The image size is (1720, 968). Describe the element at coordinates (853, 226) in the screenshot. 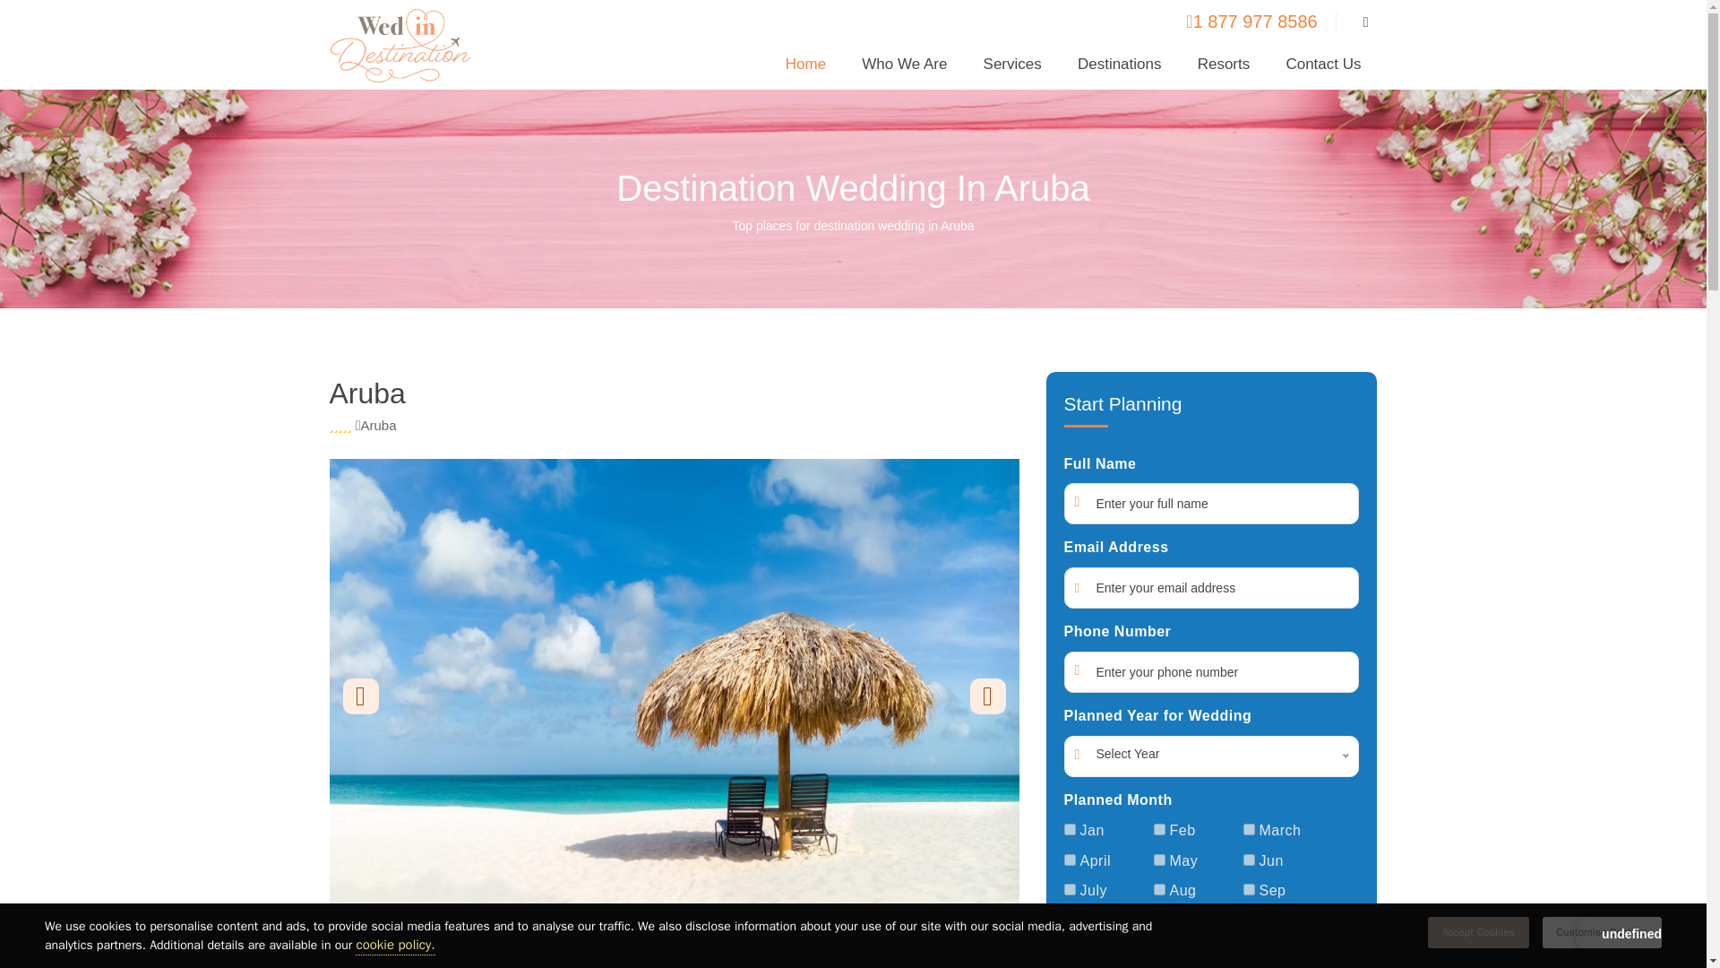

I see `Top places for destination wedding in Aruba` at that location.